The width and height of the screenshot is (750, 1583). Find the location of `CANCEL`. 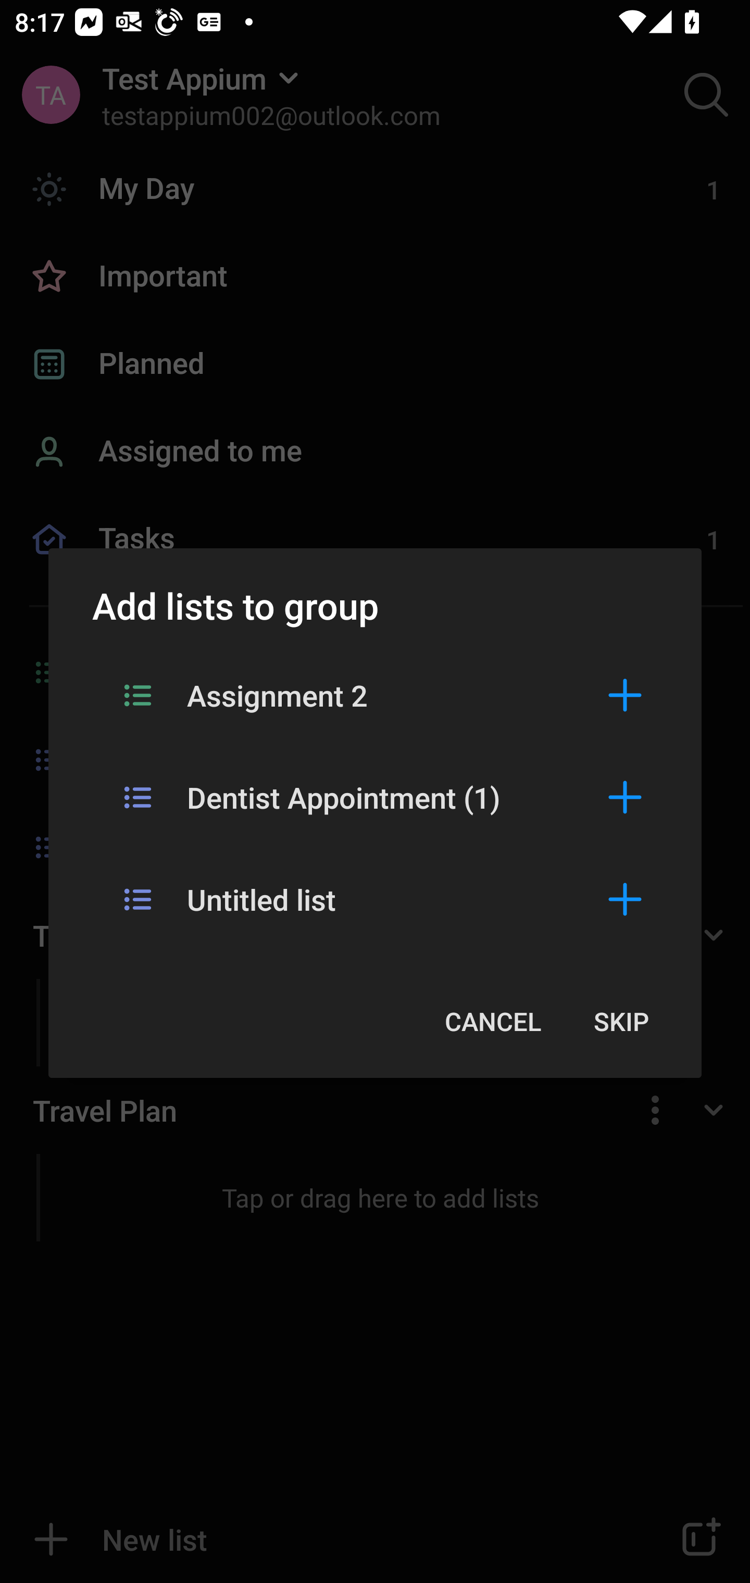

CANCEL is located at coordinates (493, 1021).